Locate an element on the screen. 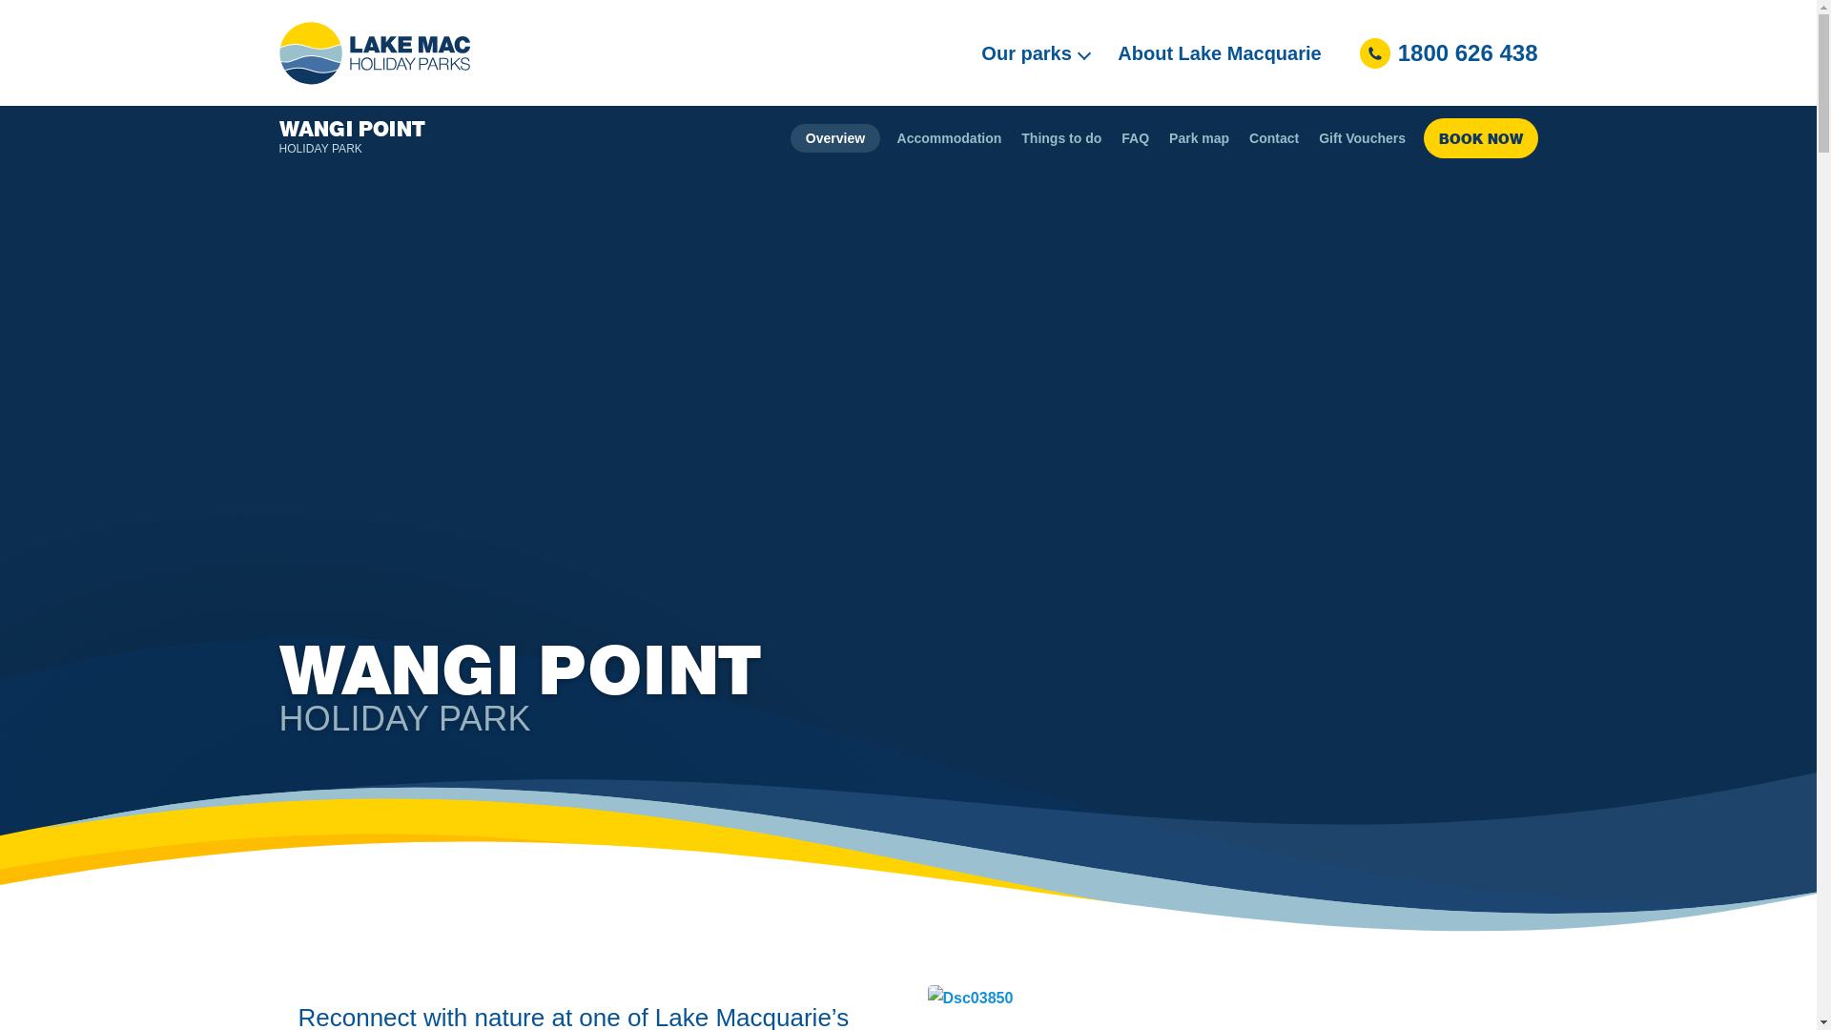 The height and width of the screenshot is (1030, 1831). BOOK NOW is located at coordinates (1480, 137).